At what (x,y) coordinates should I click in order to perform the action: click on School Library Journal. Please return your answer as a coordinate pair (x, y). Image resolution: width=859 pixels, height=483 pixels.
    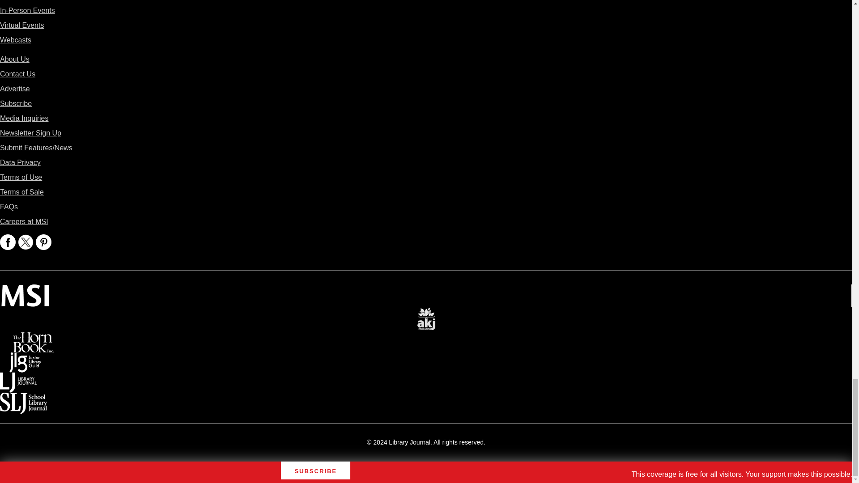
    Looking at the image, I should click on (23, 399).